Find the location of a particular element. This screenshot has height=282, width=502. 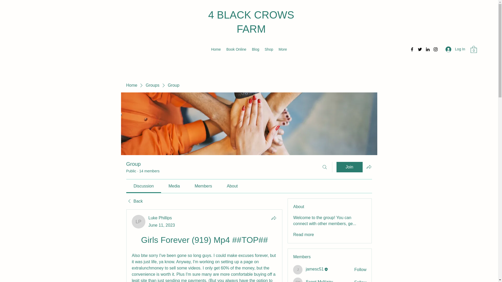

Groups is located at coordinates (152, 85).